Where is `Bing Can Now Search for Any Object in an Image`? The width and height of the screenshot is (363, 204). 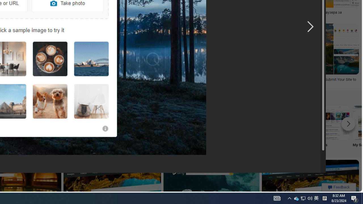 Bing Can Now Search for Any Object in an Image is located at coordinates (201, 12).